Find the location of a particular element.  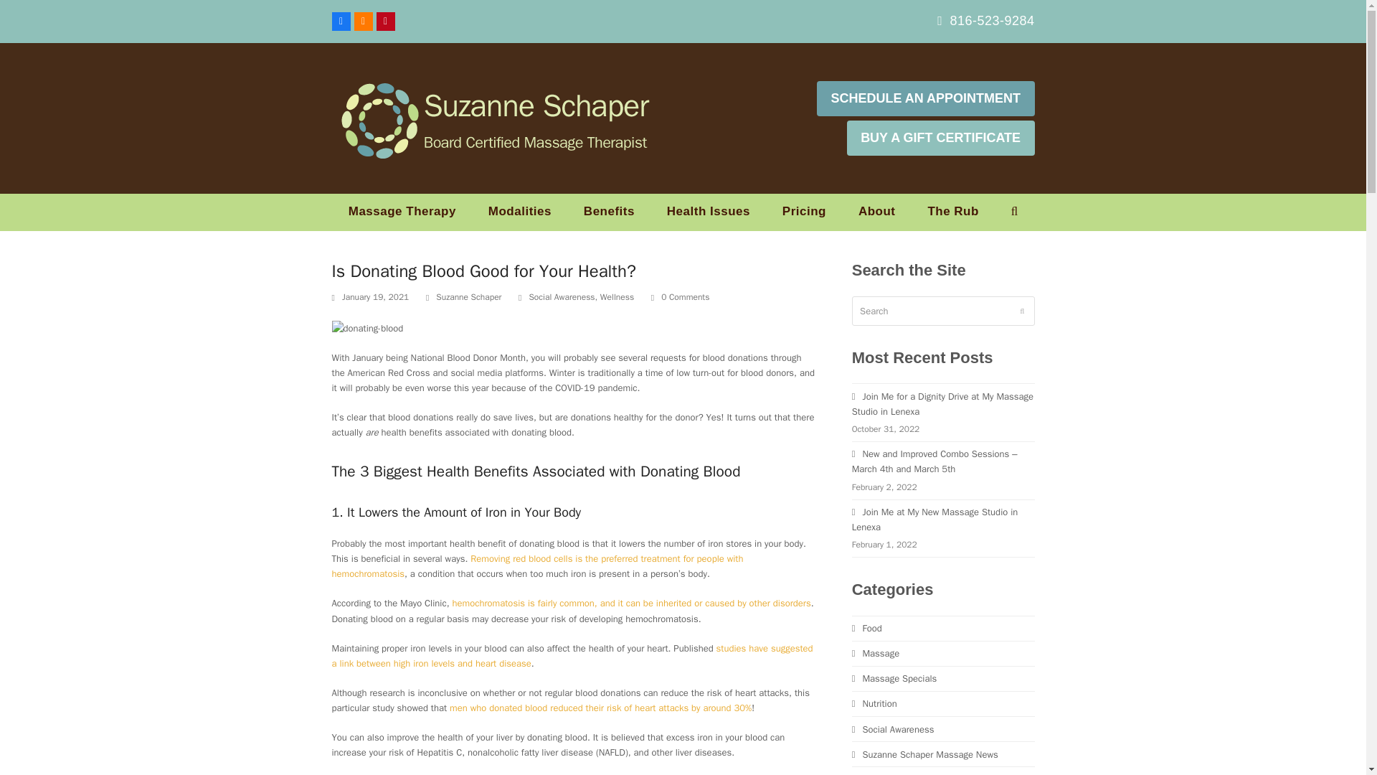

Facebook is located at coordinates (340, 22).